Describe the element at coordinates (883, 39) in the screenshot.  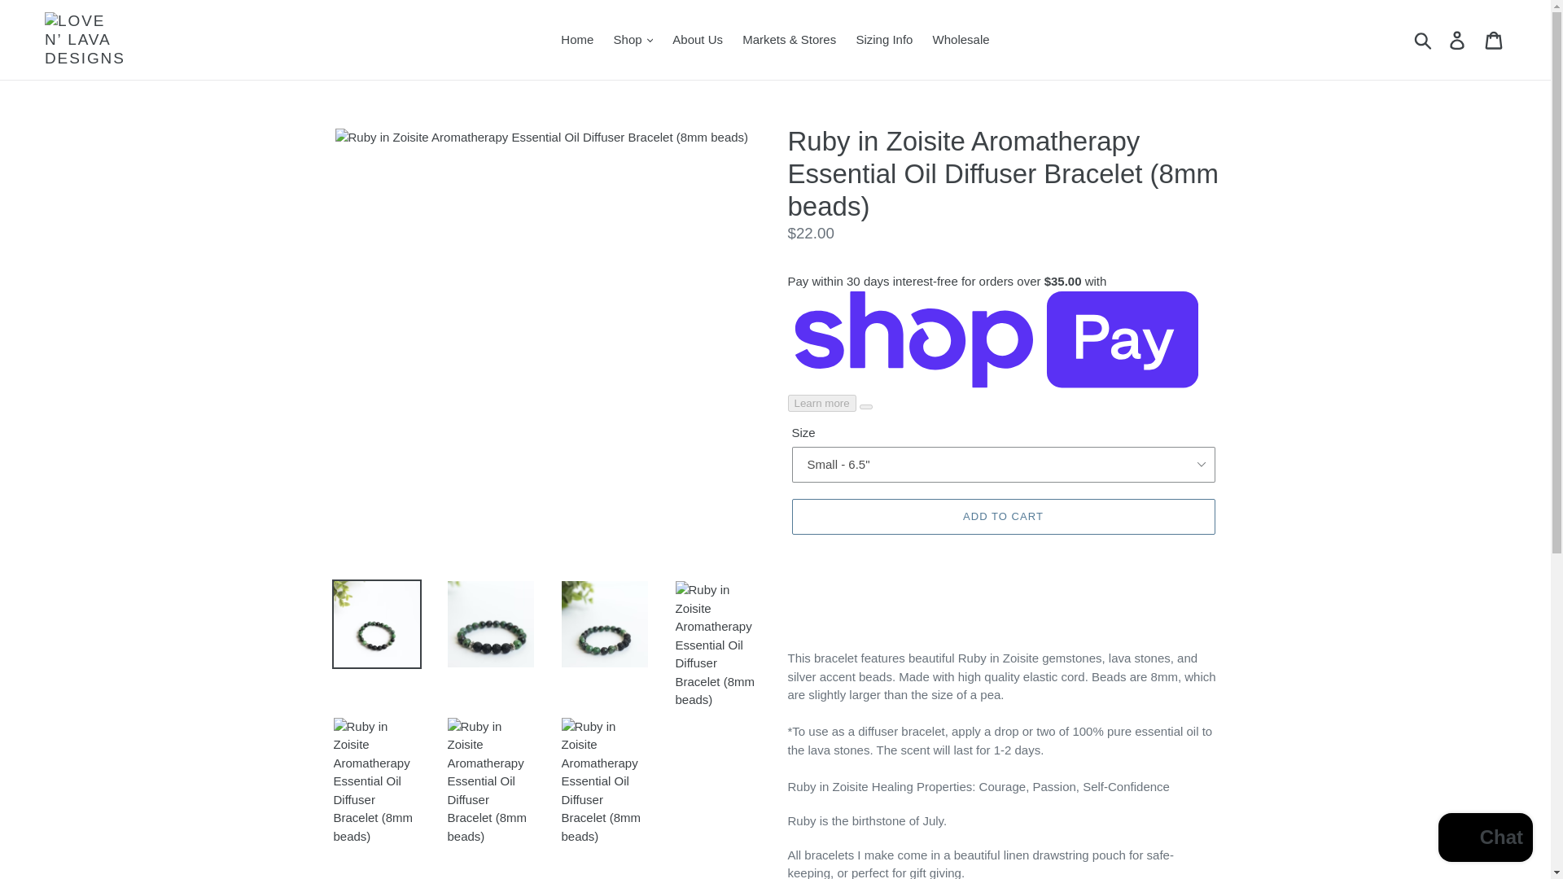
I see `Sizing Info` at that location.